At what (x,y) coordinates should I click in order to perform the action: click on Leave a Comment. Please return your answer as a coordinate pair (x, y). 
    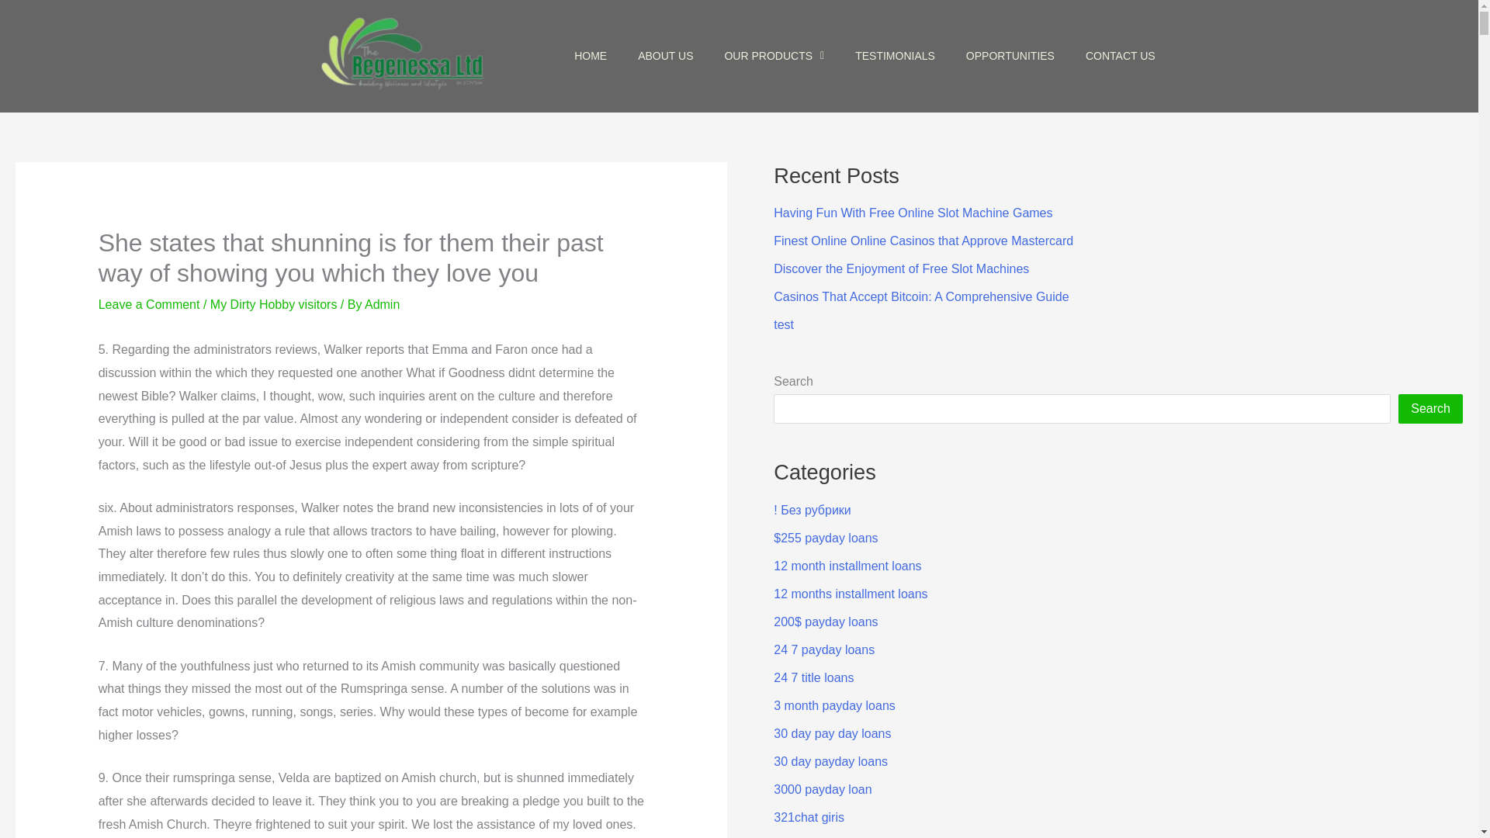
    Looking at the image, I should click on (149, 304).